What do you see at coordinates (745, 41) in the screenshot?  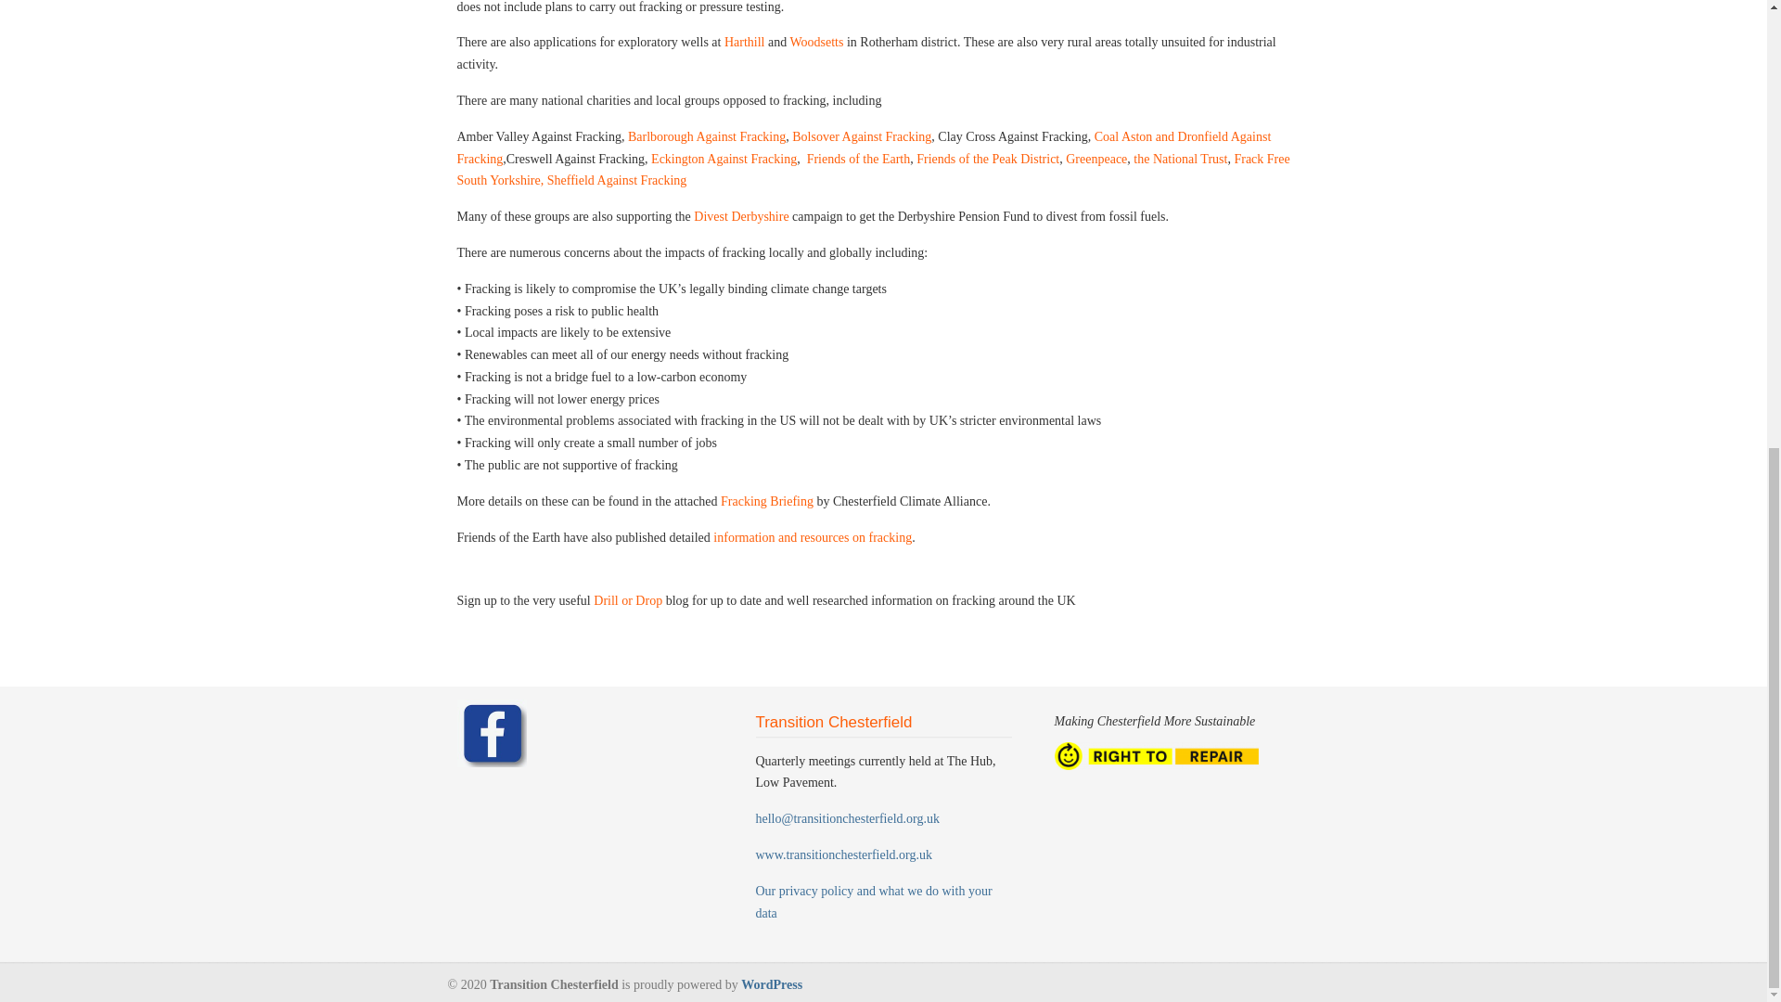 I see `Harthill` at bounding box center [745, 41].